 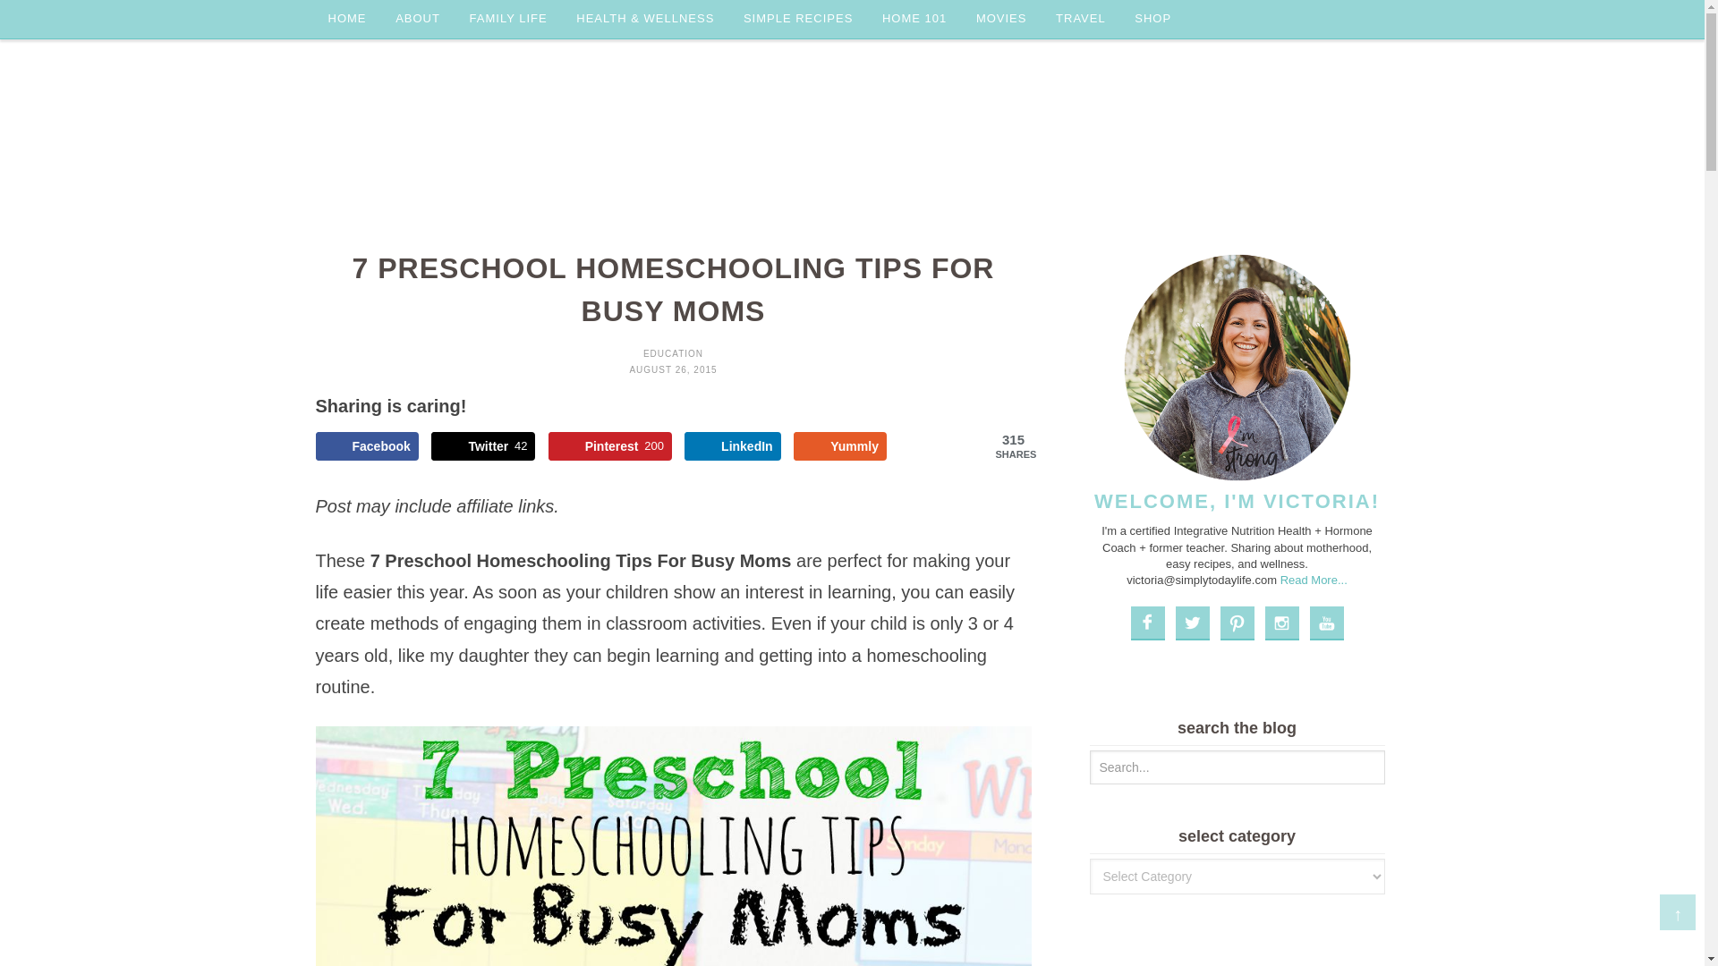 I want to click on MOVIES, so click(x=1001, y=20).